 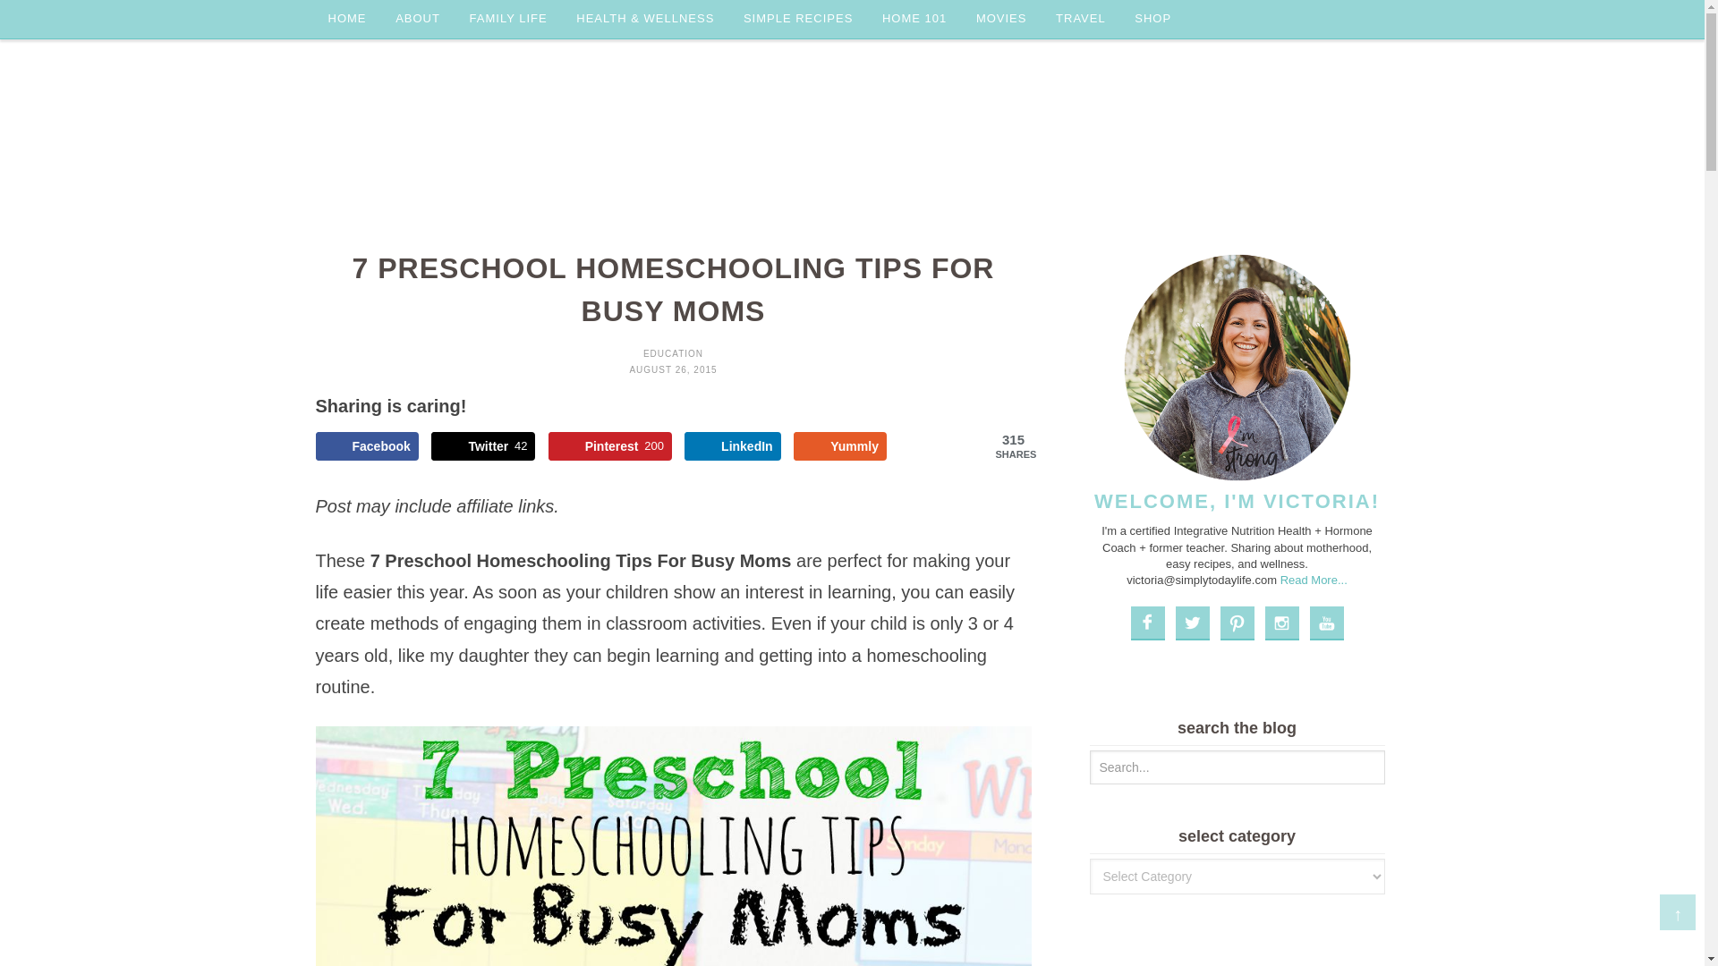 I want to click on MOVIES, so click(x=1001, y=20).